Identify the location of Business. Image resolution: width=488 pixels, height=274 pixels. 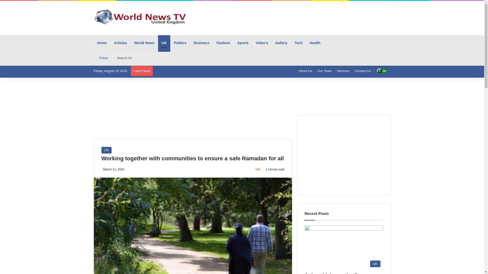
(201, 43).